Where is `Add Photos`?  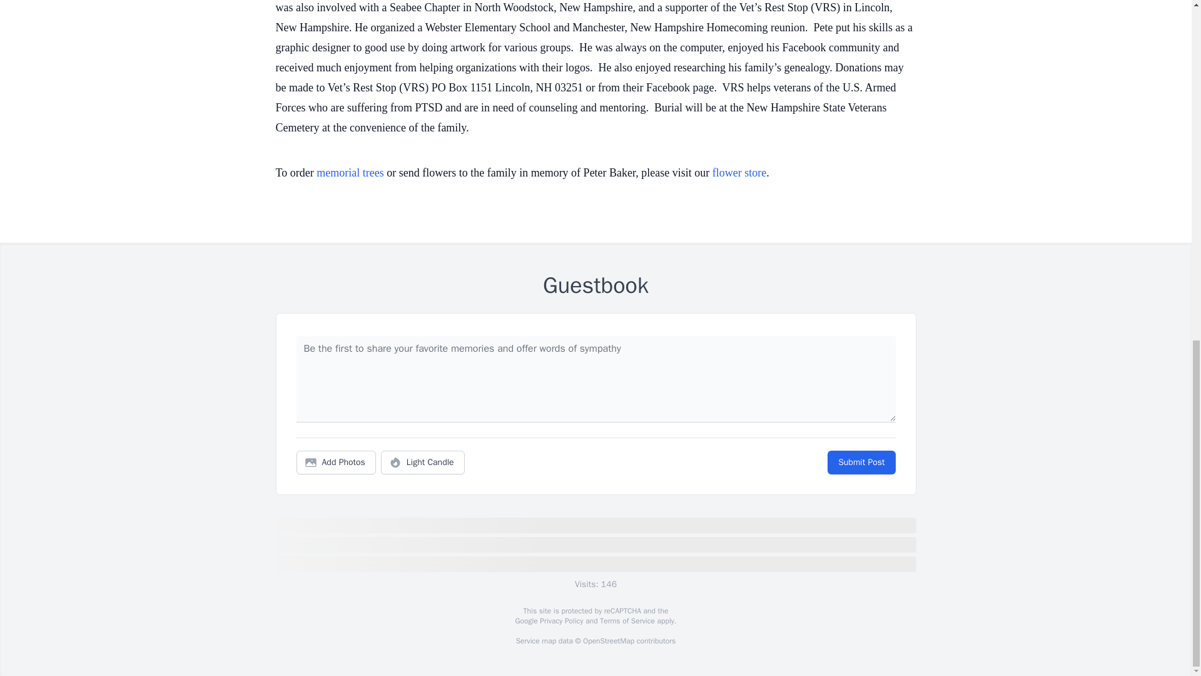
Add Photos is located at coordinates (336, 463).